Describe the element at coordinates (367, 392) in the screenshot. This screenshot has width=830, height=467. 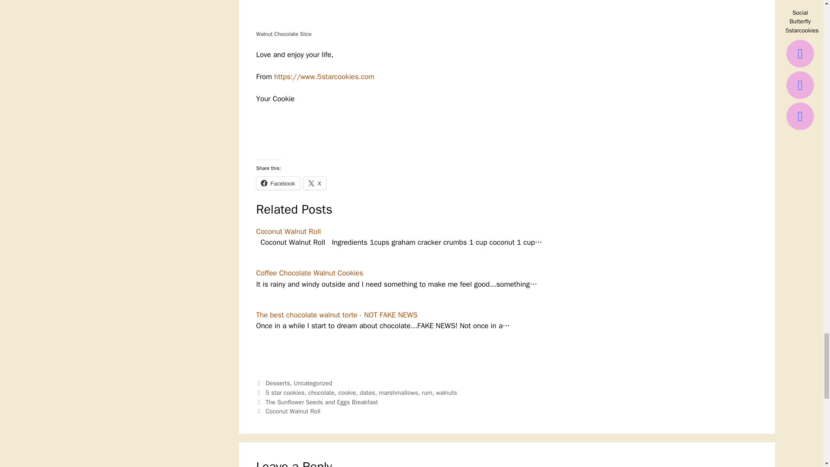
I see `dates` at that location.